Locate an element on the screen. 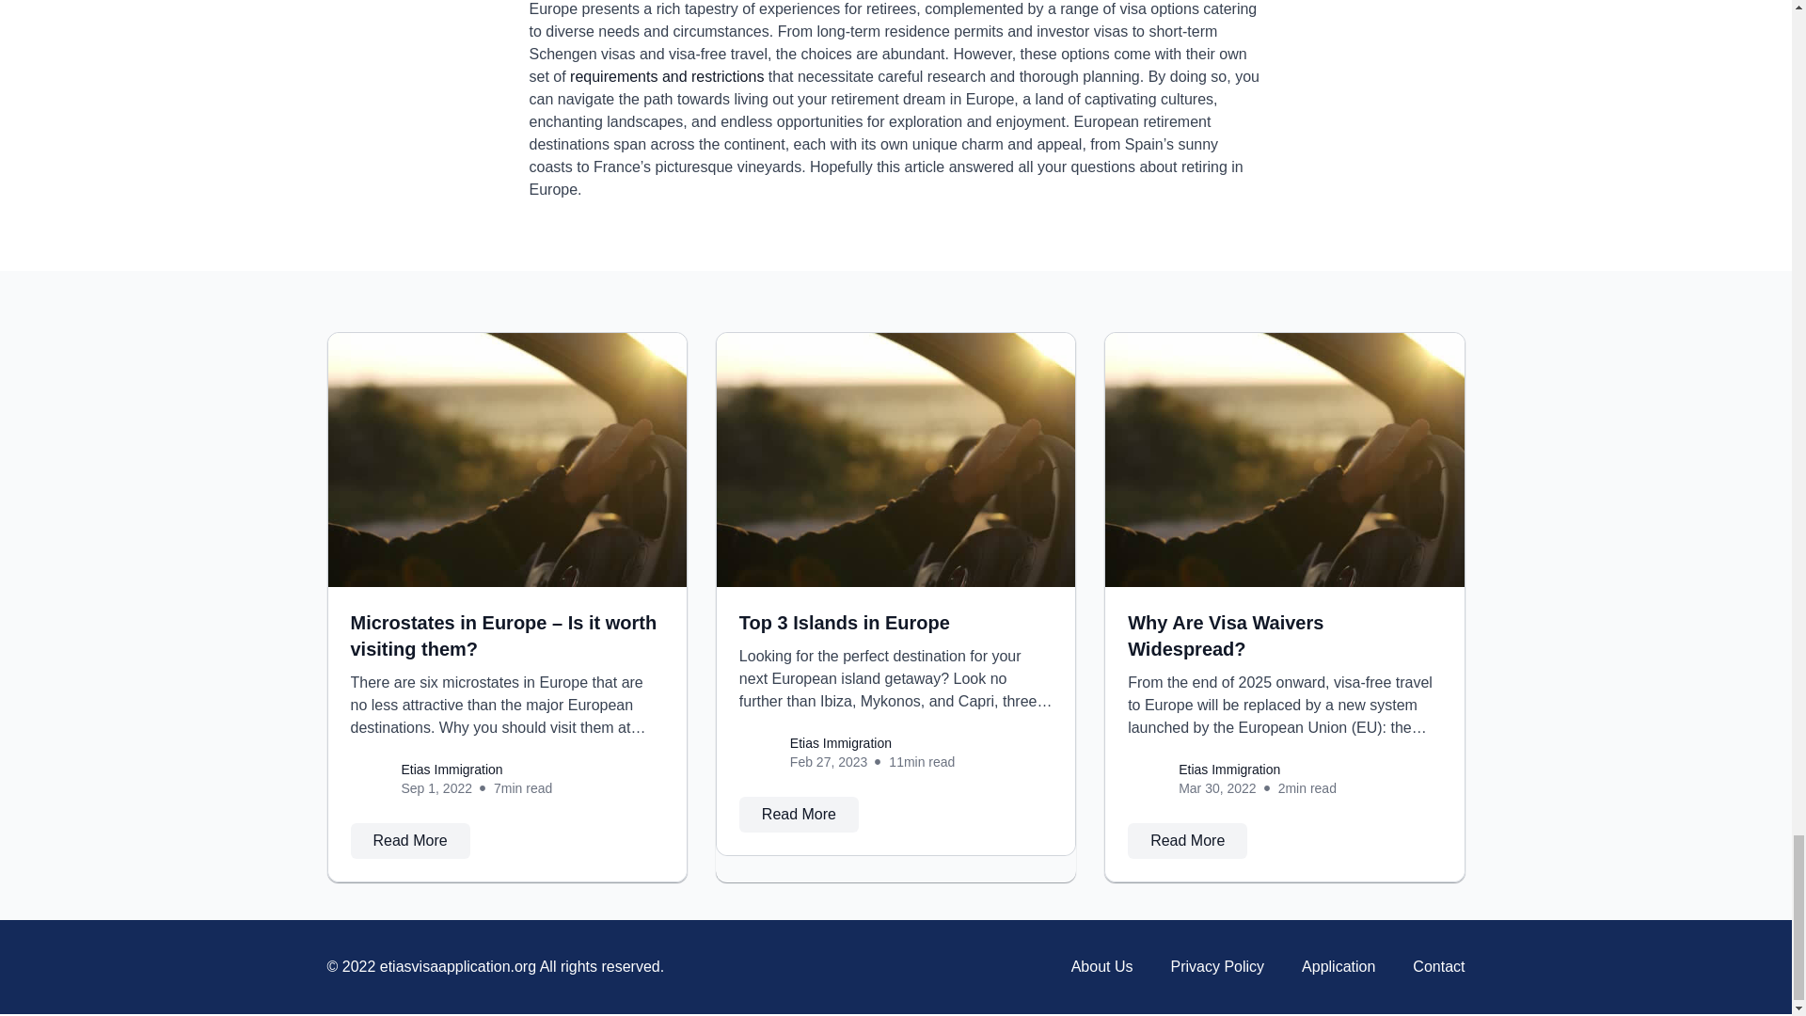  Read More is located at coordinates (799, 814).